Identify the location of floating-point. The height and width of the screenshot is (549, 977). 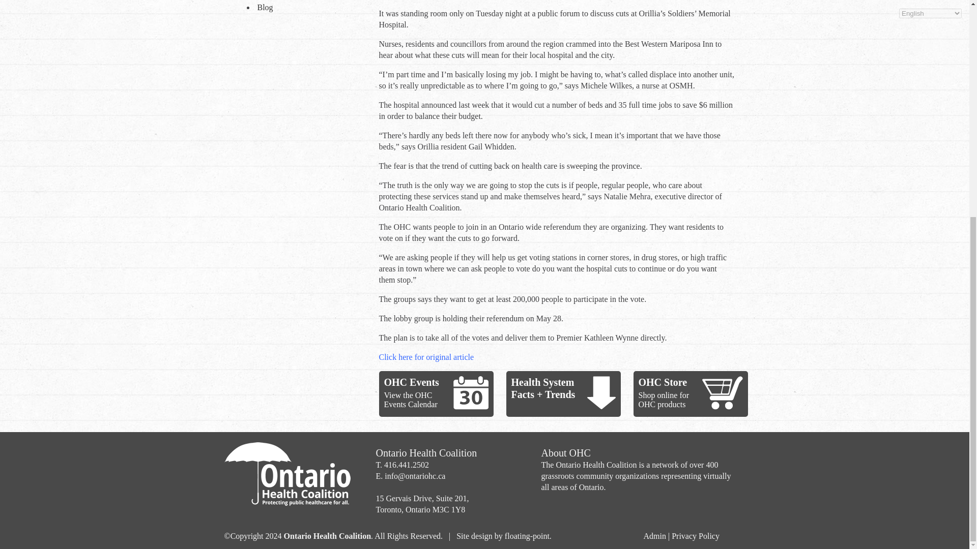
(527, 536).